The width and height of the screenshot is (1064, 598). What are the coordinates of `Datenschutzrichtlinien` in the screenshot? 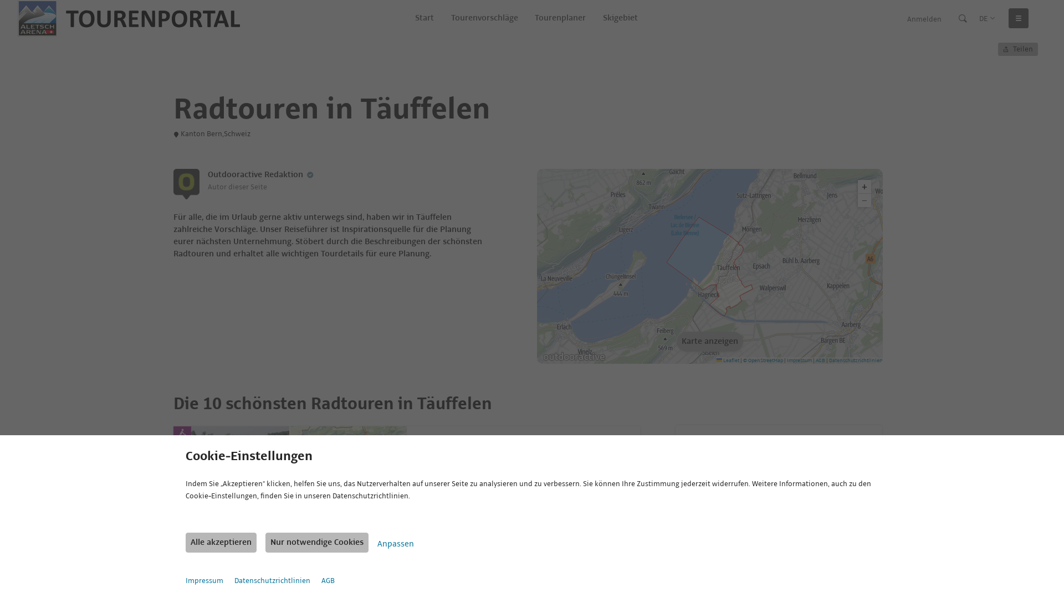 It's located at (856, 360).